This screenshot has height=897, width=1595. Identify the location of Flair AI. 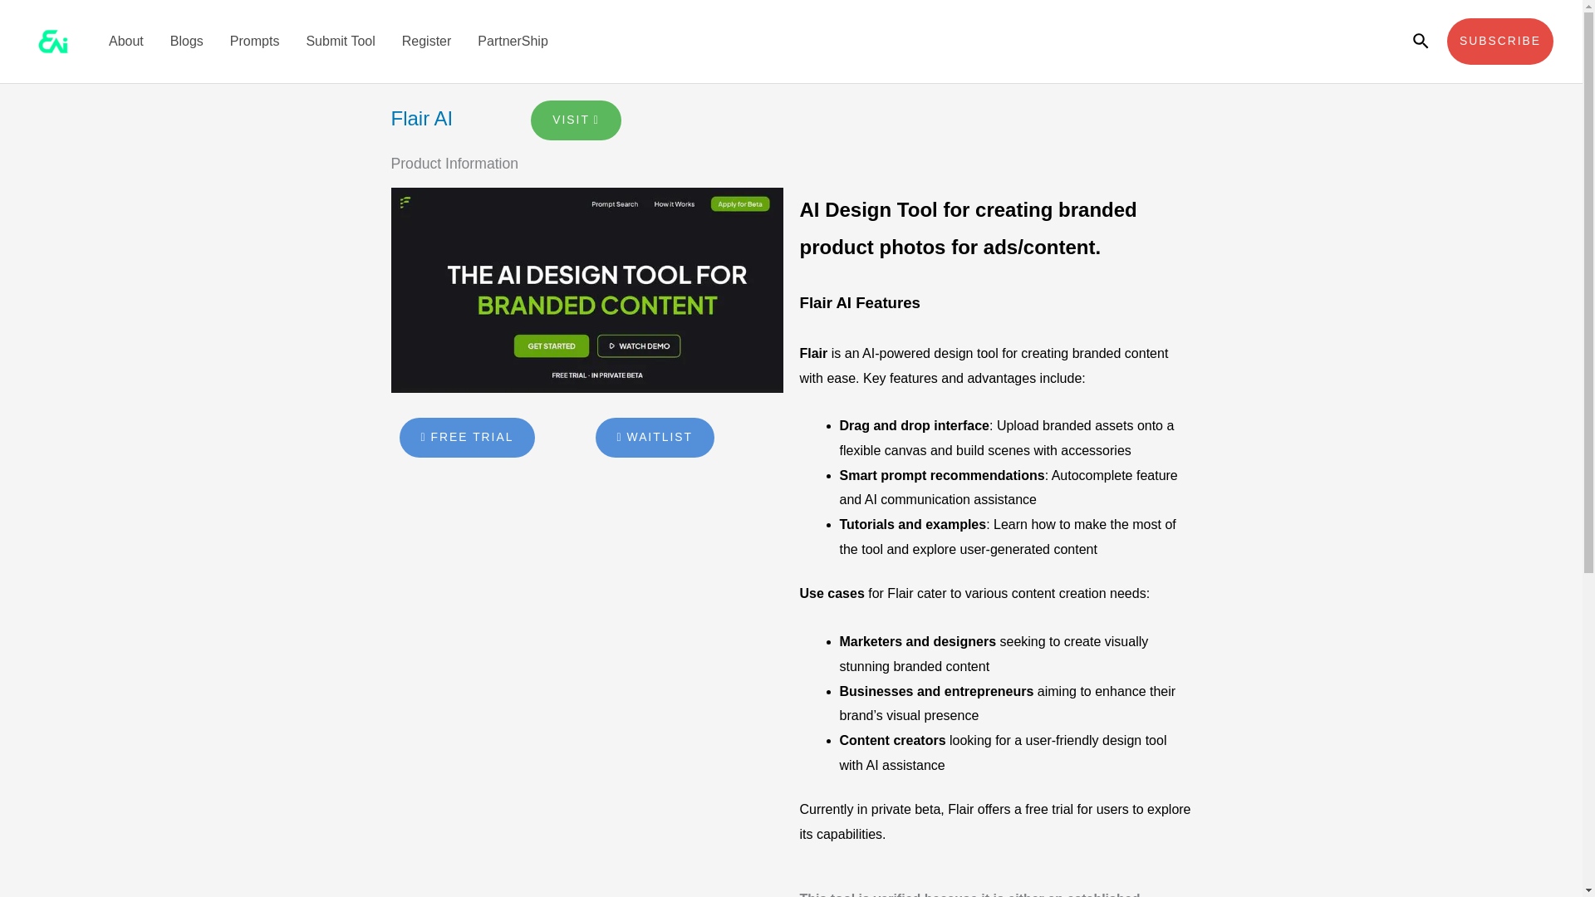
(586, 289).